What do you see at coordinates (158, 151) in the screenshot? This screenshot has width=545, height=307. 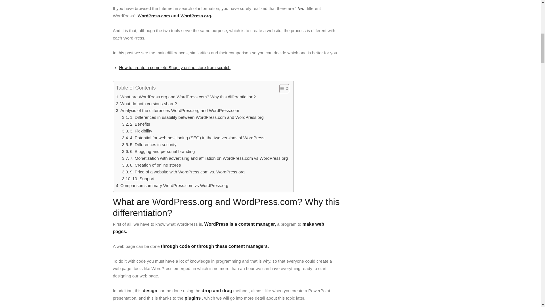 I see `6. Blogging and personal branding` at bounding box center [158, 151].